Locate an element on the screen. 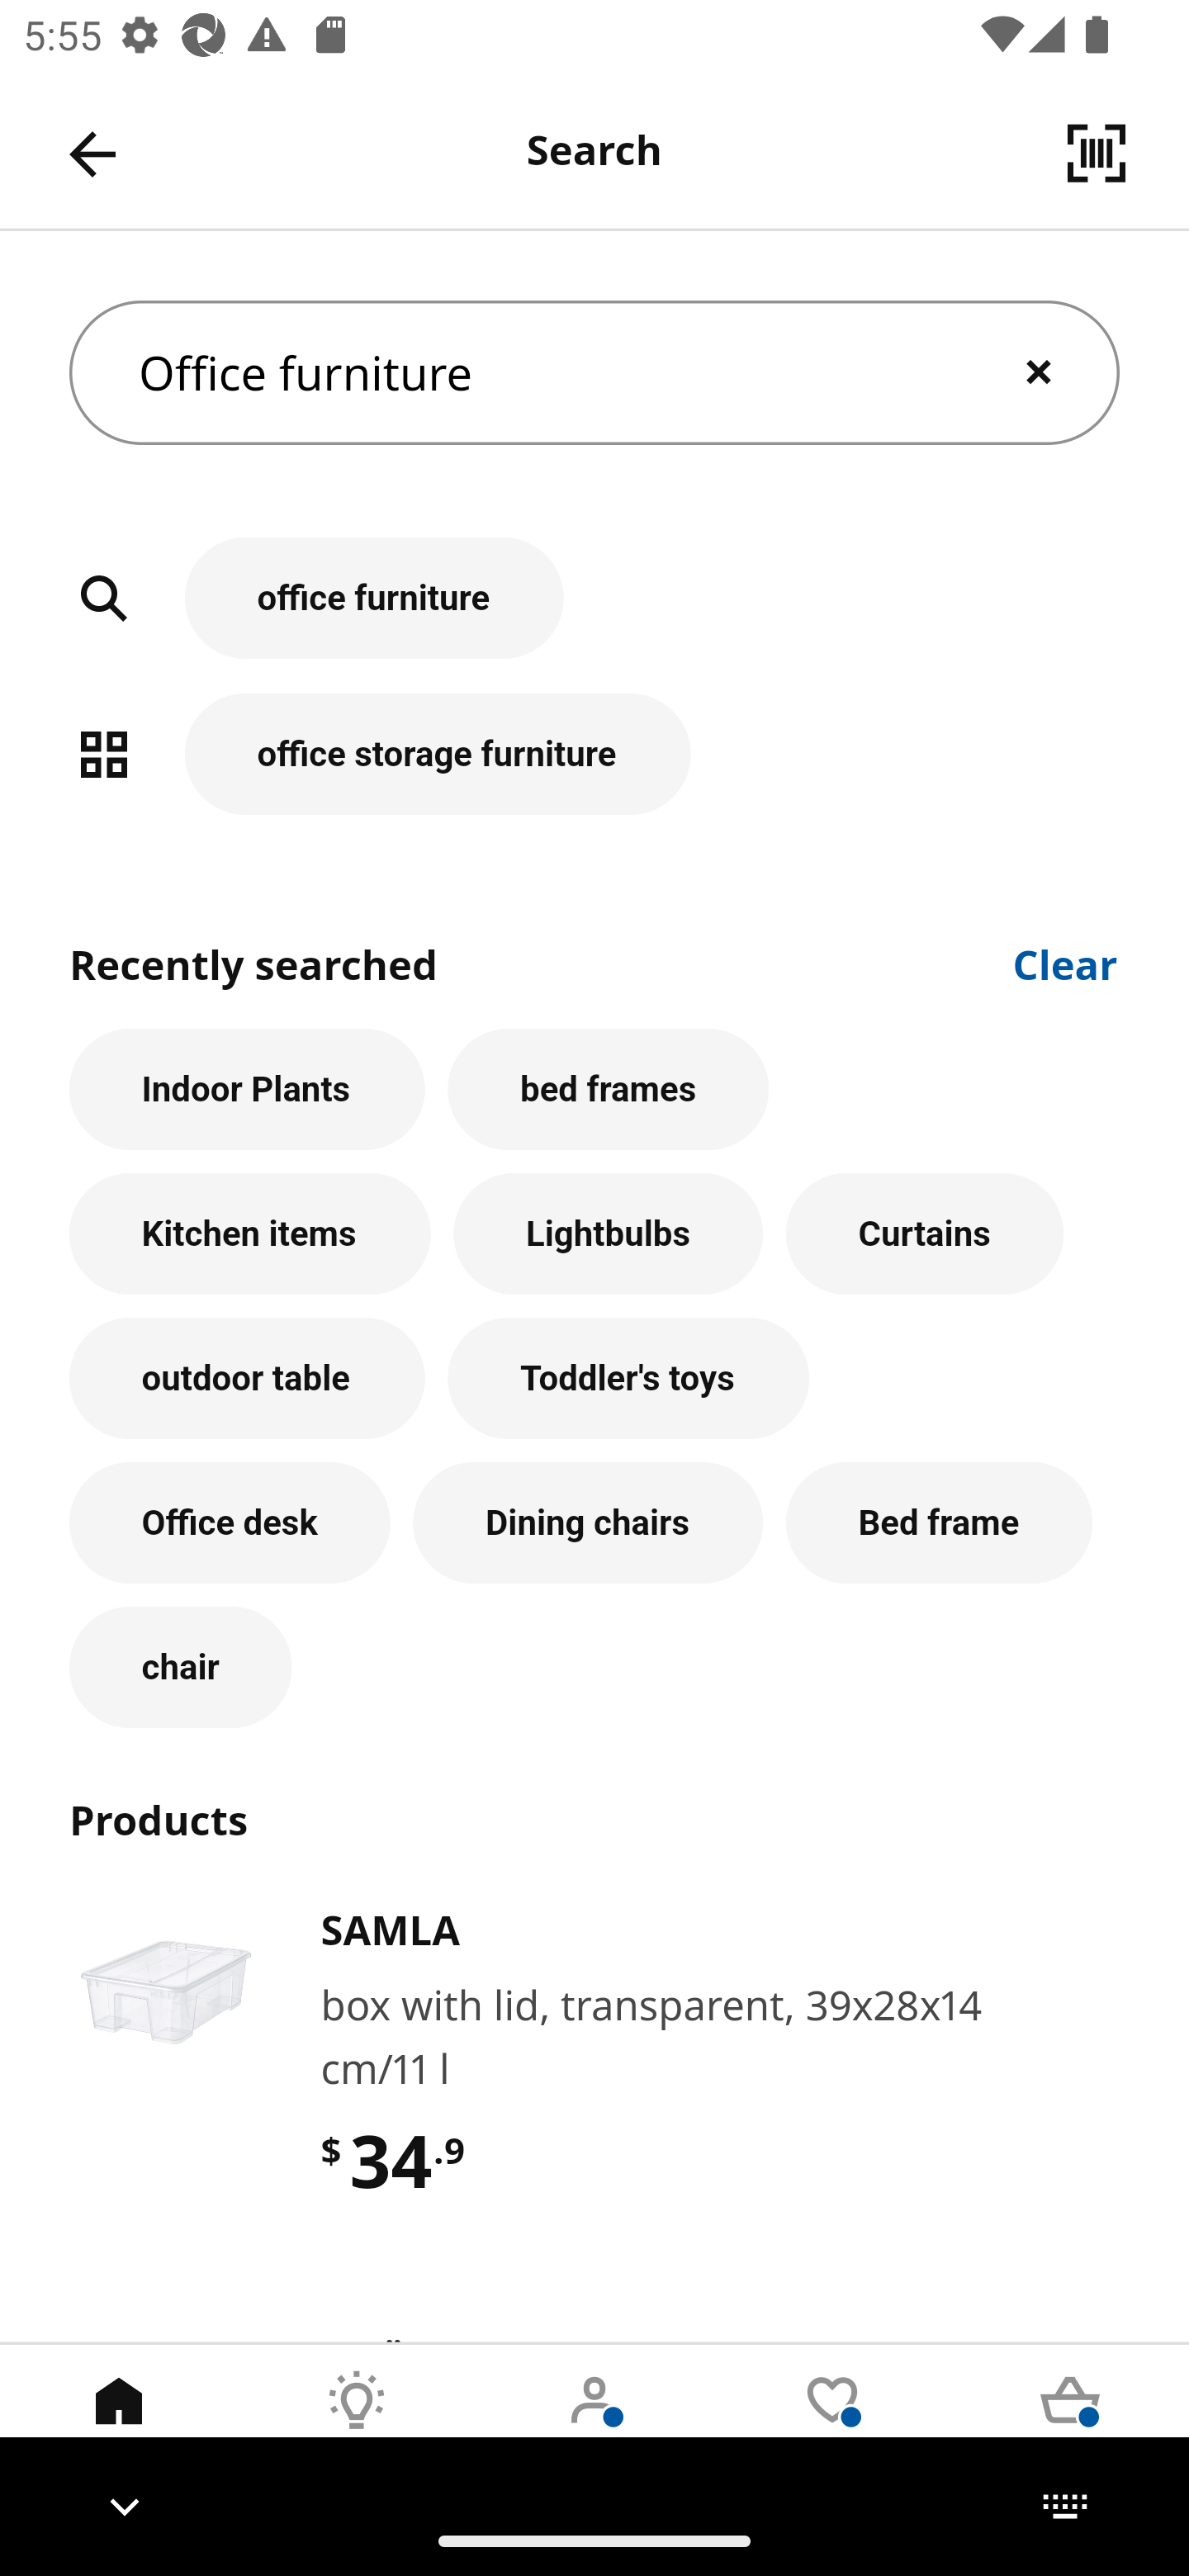 This screenshot has width=1189, height=2576. Kitchen items is located at coordinates (249, 1234).